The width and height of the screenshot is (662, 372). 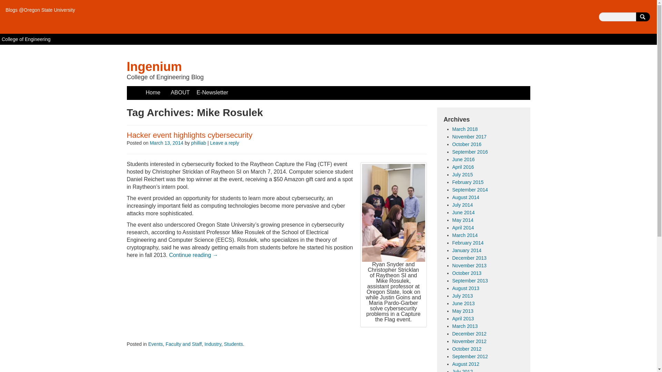 What do you see at coordinates (156, 344) in the screenshot?
I see `Events` at bounding box center [156, 344].